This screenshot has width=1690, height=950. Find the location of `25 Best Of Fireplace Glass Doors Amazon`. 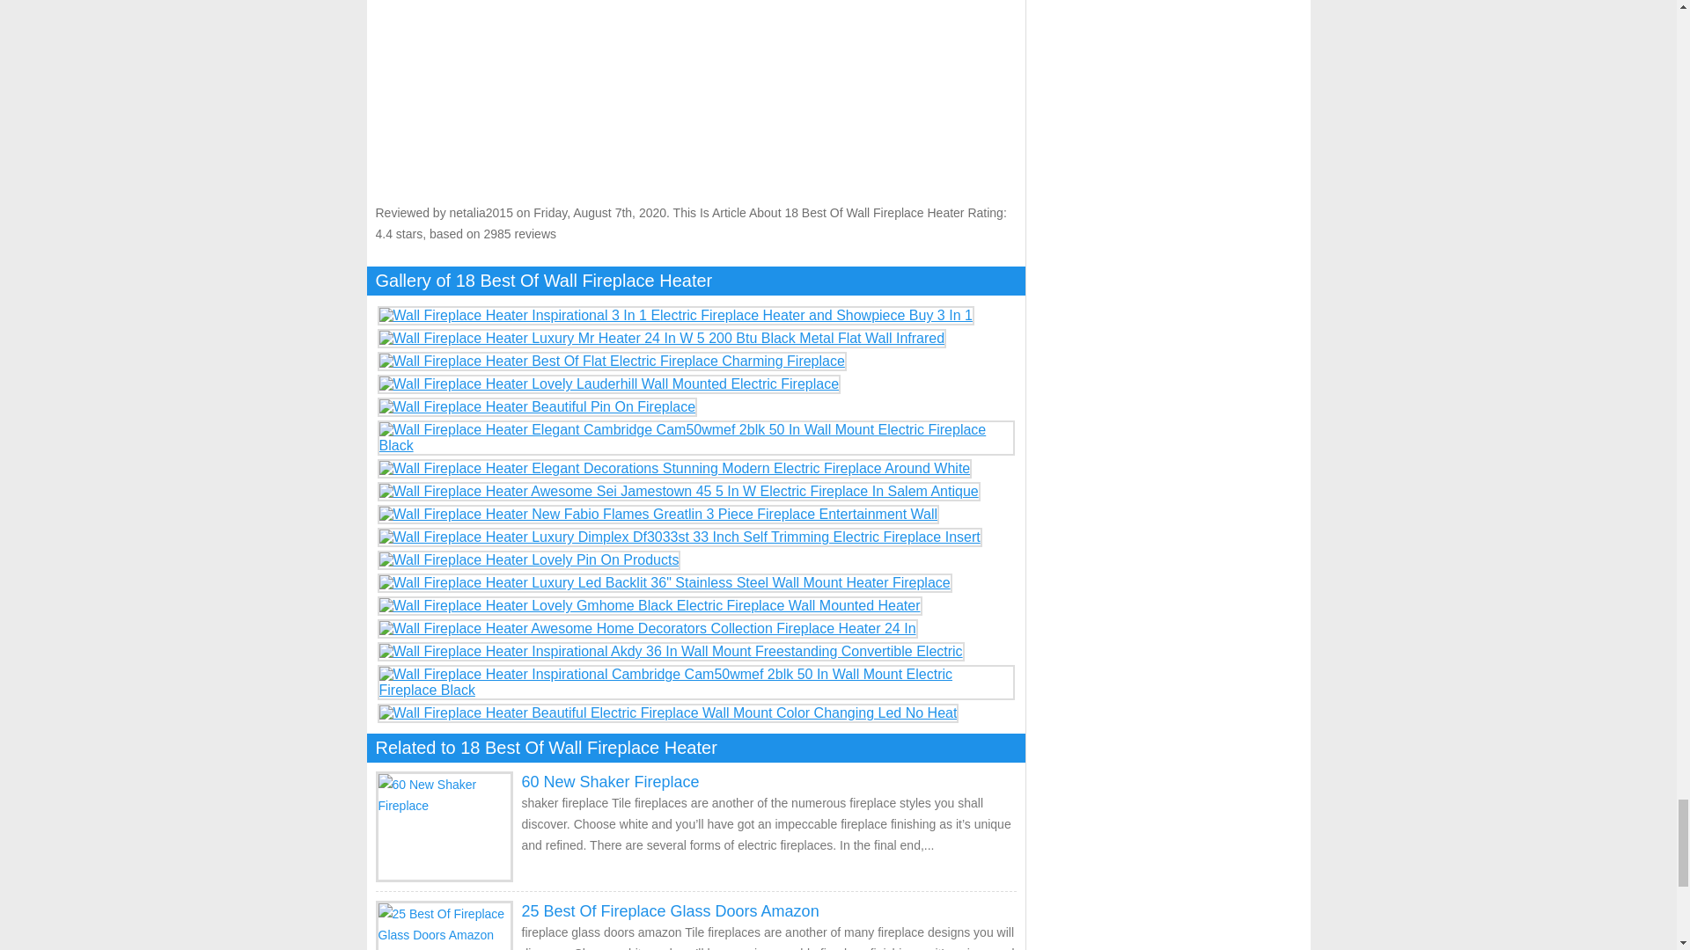

25 Best Of Fireplace Glass Doors Amazon is located at coordinates (669, 911).